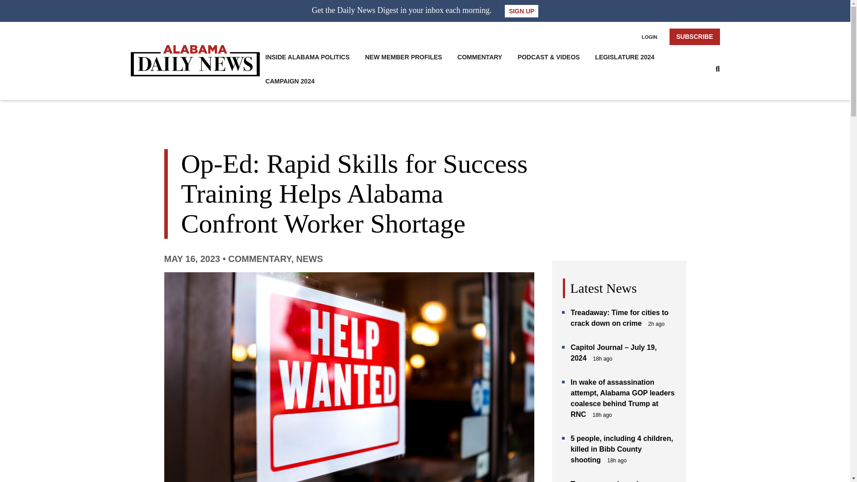 The width and height of the screenshot is (857, 482). I want to click on NEW MEMBER PROFILES, so click(404, 57).